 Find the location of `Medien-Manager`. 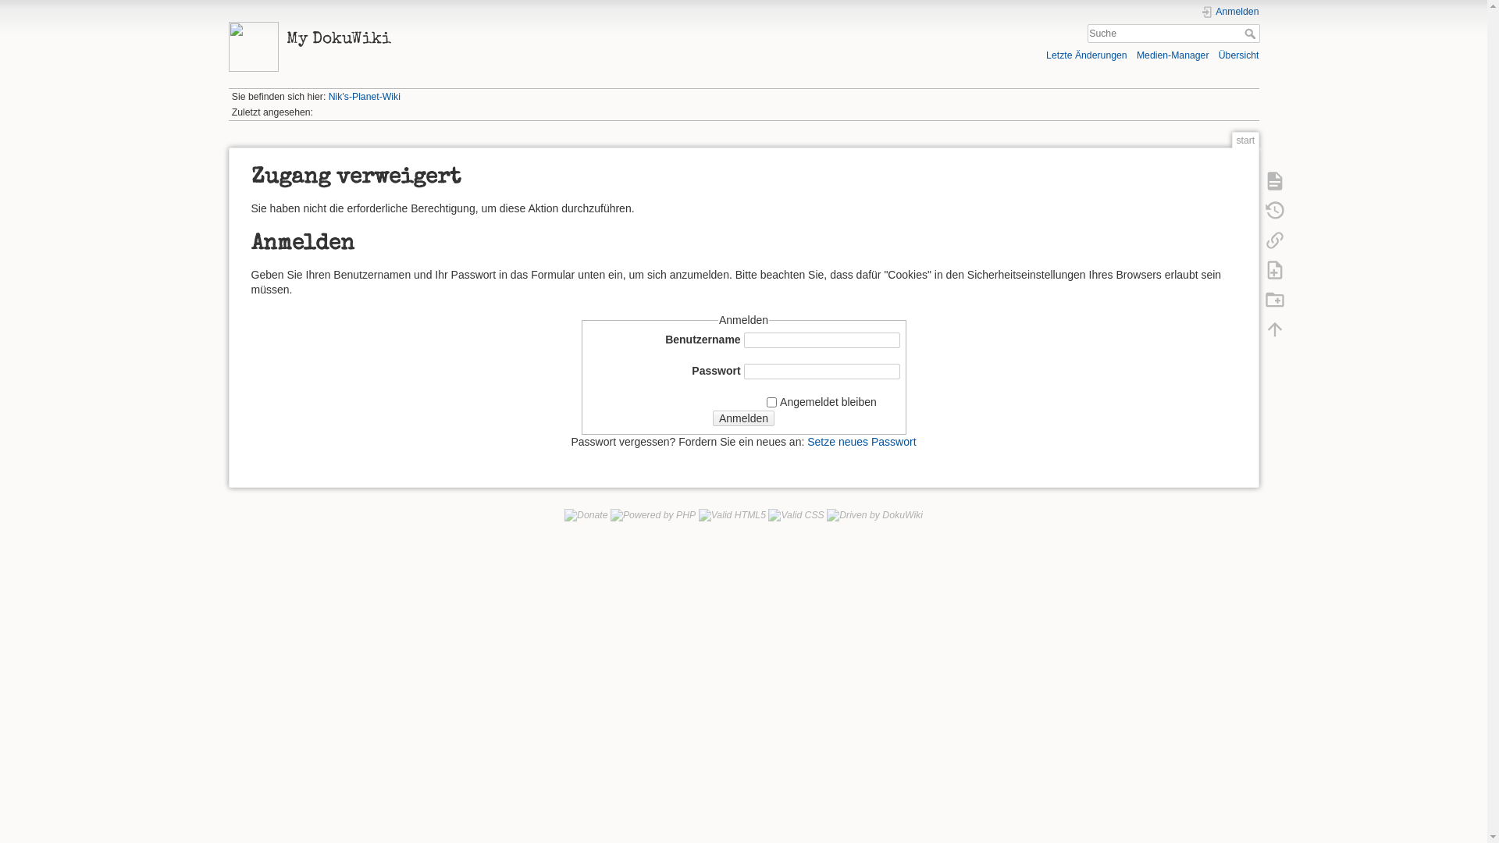

Medien-Manager is located at coordinates (1173, 55).